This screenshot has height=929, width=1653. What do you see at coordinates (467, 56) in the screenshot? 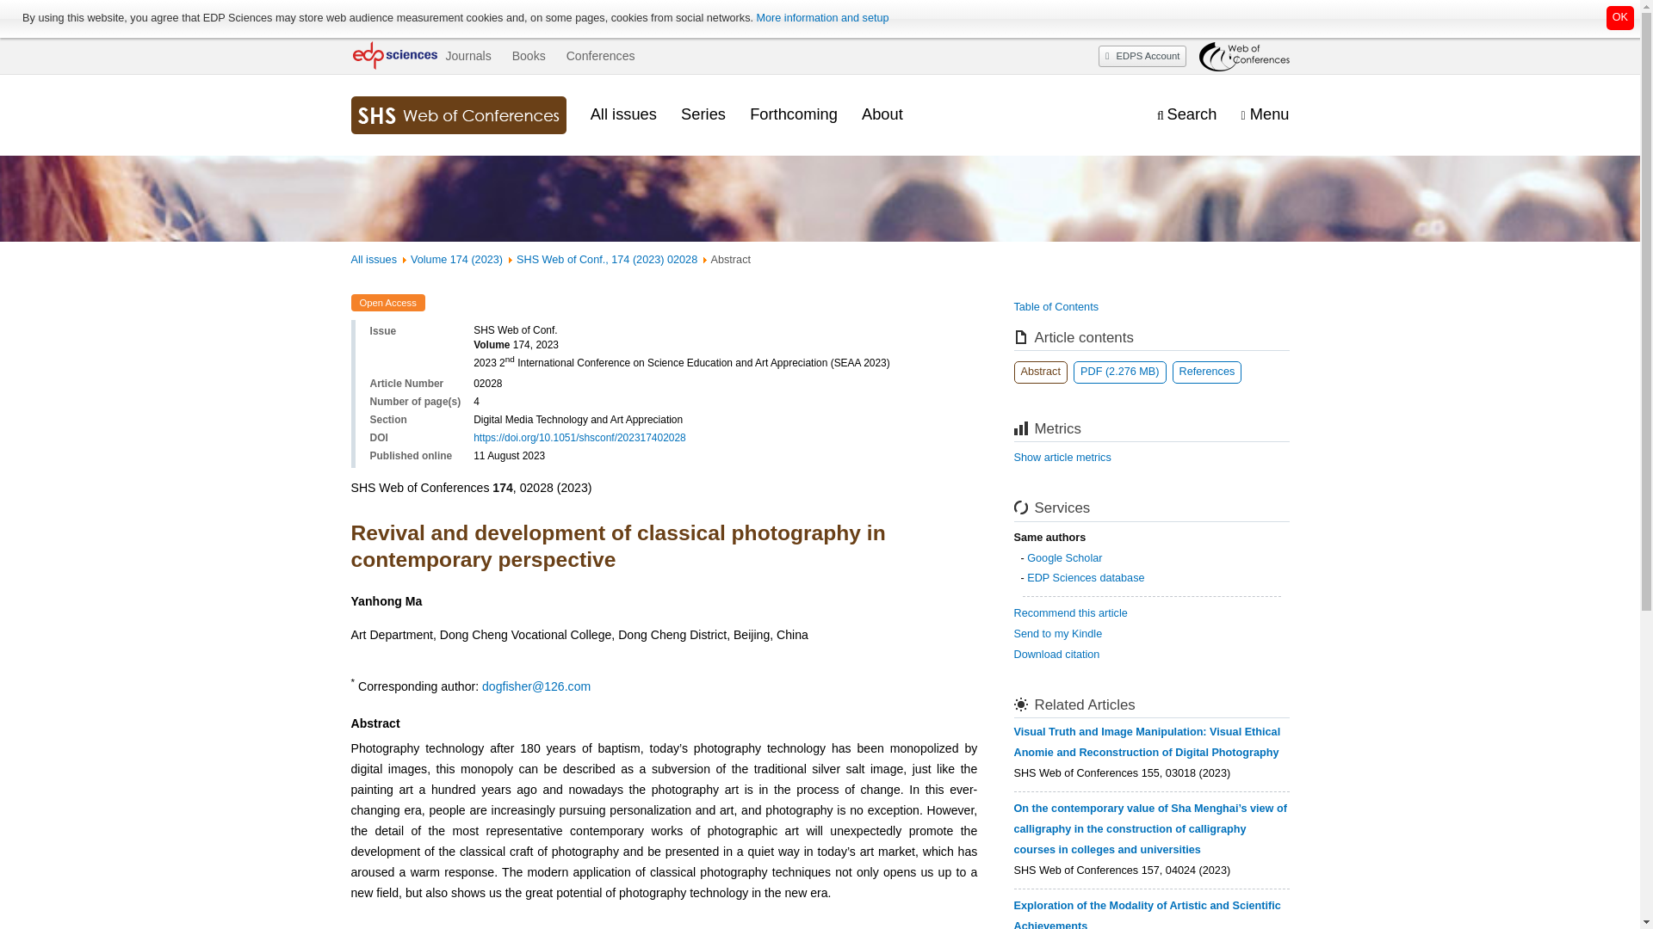
I see `Journals` at bounding box center [467, 56].